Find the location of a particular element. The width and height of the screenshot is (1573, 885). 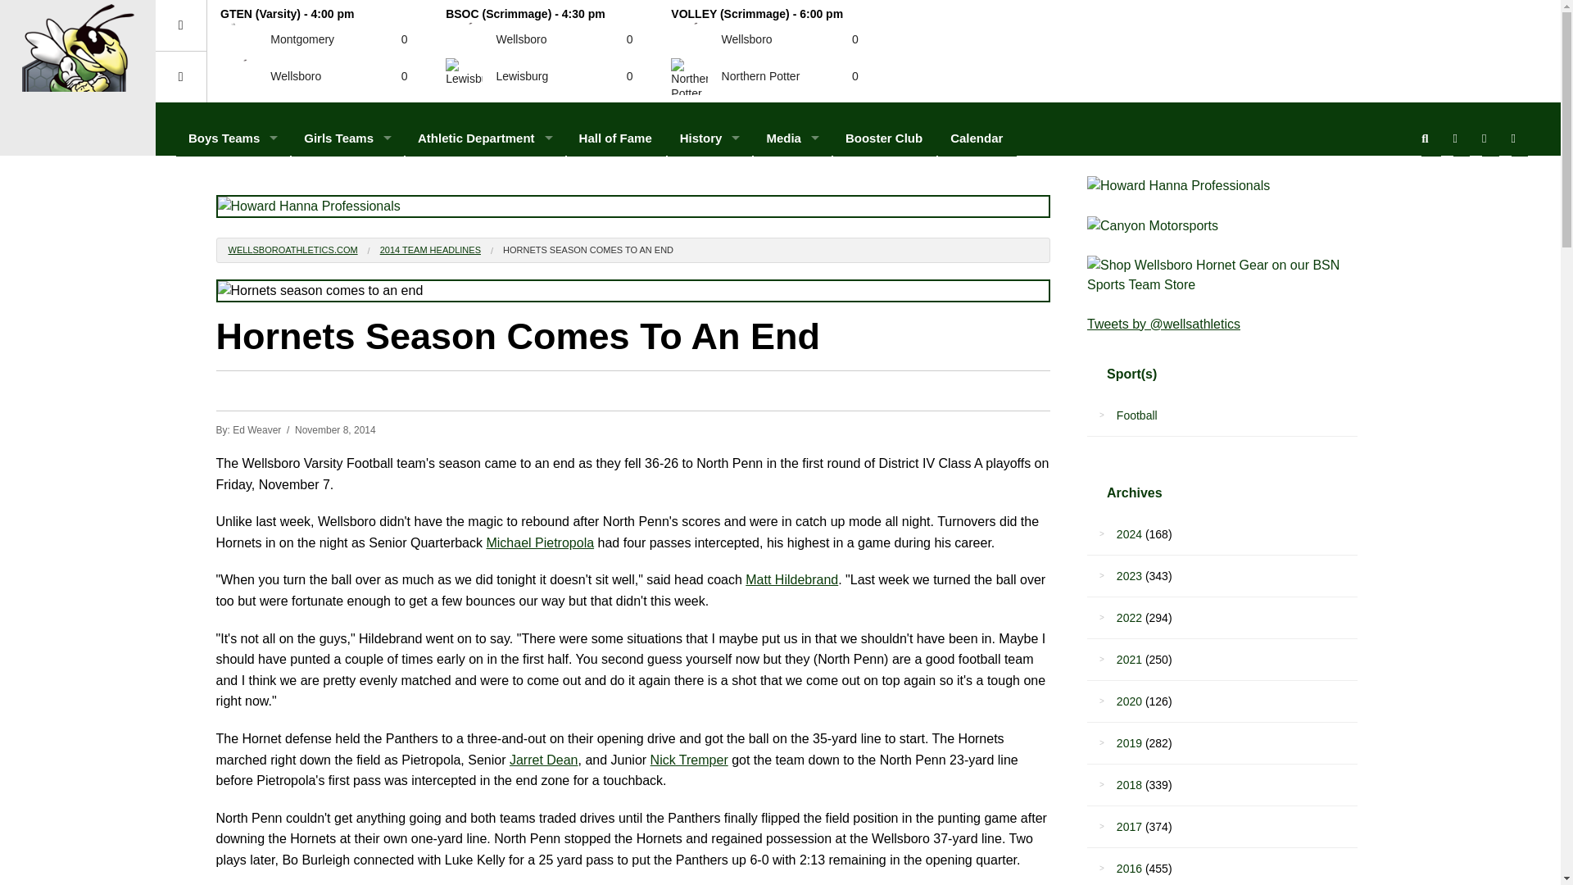

Hornets season comes to an end is located at coordinates (633, 291).